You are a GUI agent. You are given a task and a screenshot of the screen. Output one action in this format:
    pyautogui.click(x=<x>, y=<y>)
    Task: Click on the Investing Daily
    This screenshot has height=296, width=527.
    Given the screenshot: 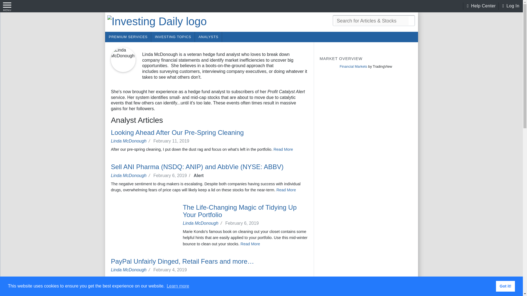 What is the action you would take?
    pyautogui.click(x=156, y=21)
    